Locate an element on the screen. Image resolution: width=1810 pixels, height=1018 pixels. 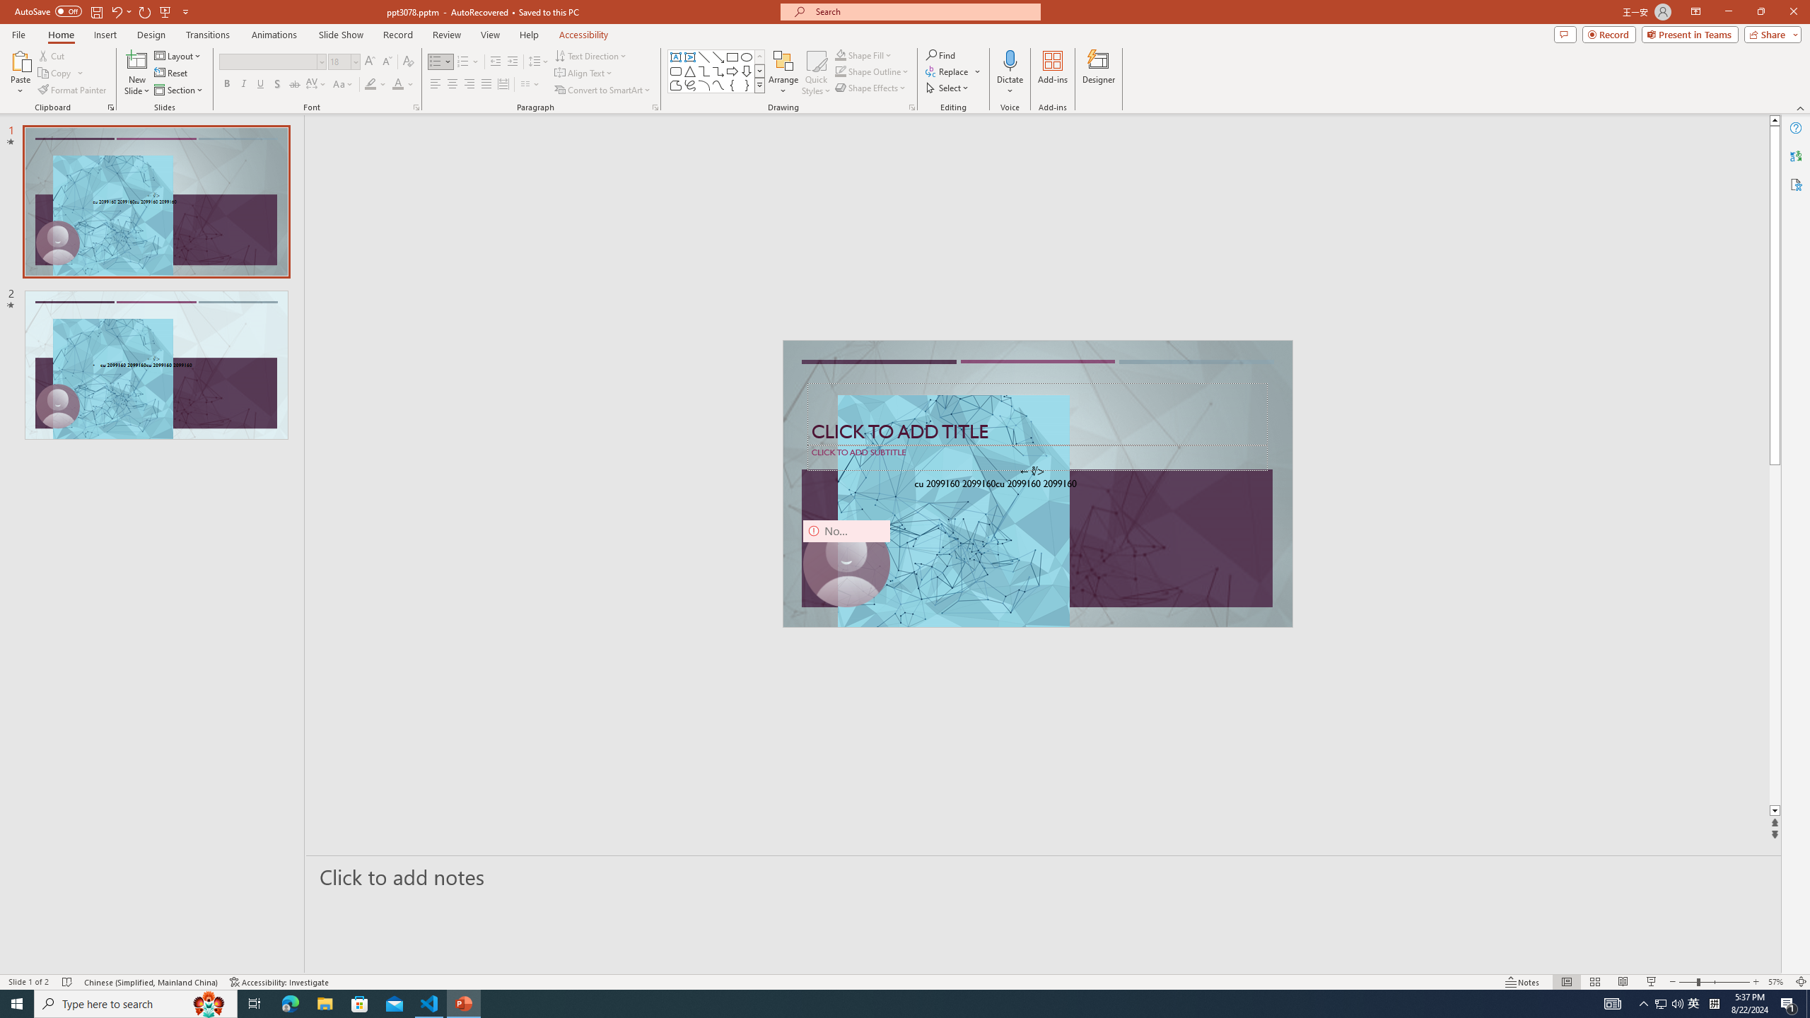
Freeform: Scribble is located at coordinates (689, 85).